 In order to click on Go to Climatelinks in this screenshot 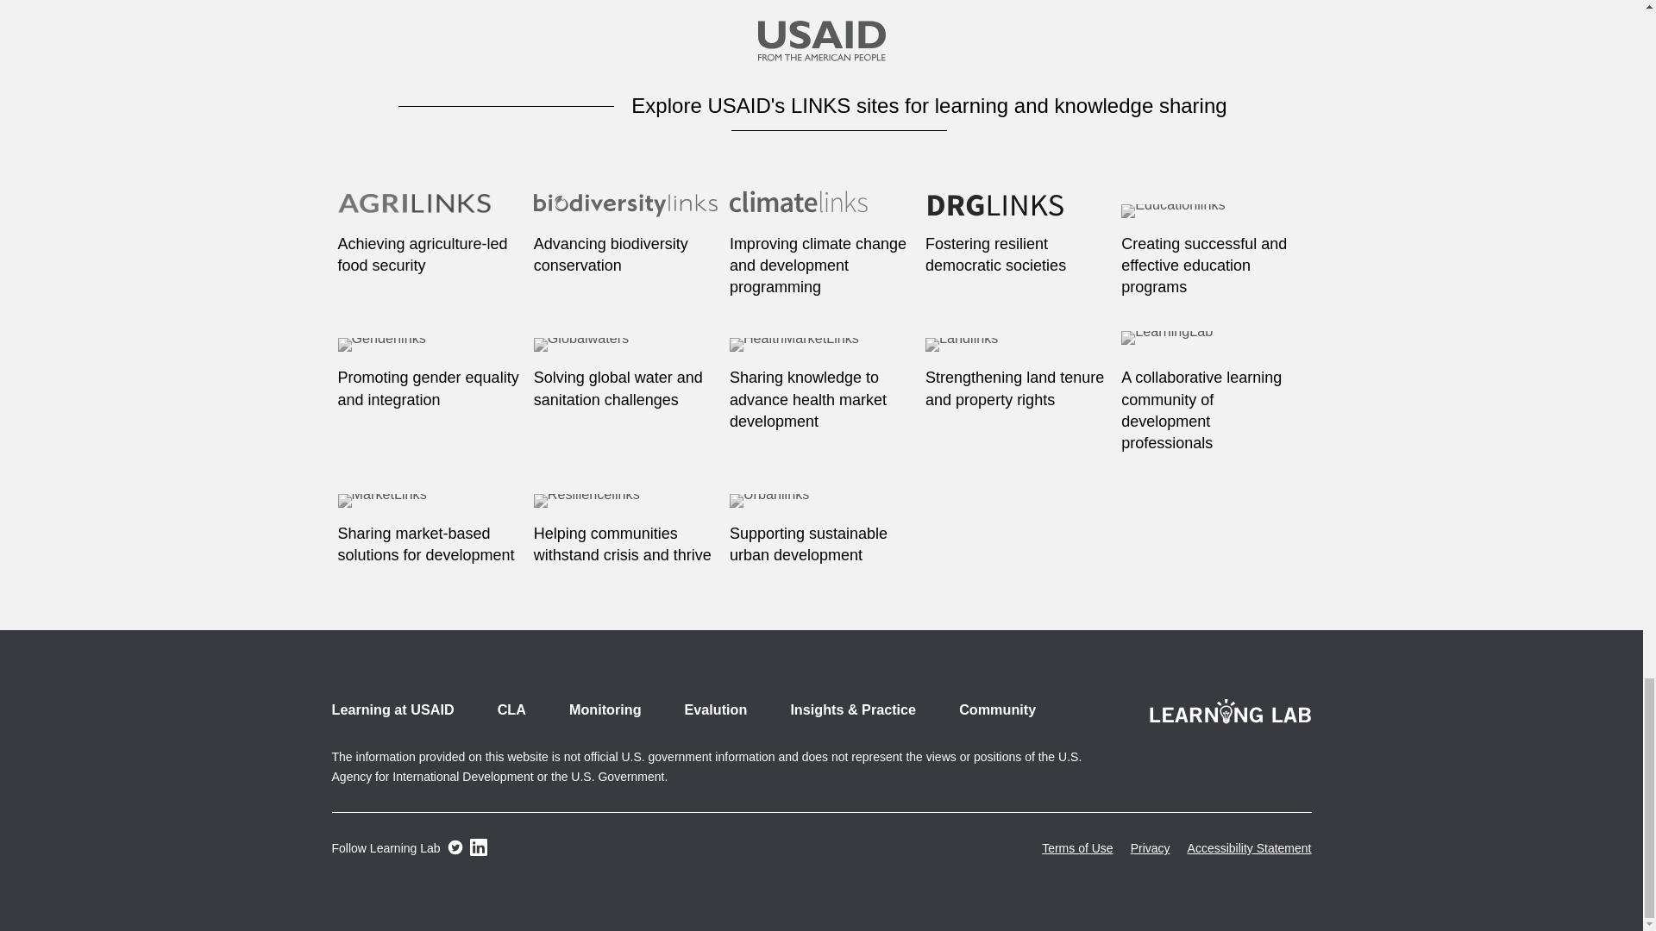, I will do `click(821, 214)`.